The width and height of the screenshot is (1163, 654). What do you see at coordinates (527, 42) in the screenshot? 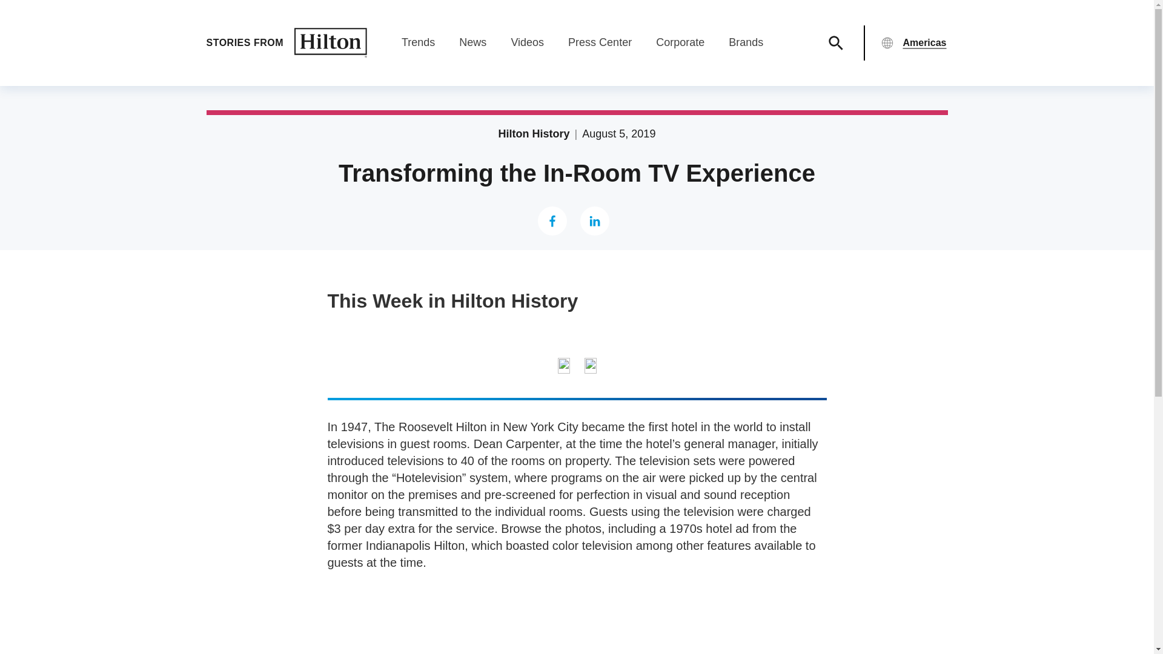
I see `Videos` at bounding box center [527, 42].